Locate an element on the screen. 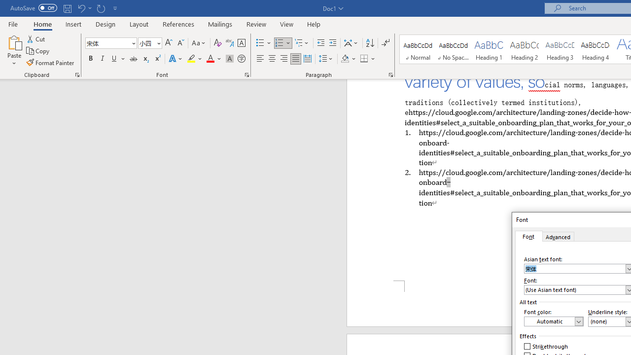 Image resolution: width=631 pixels, height=355 pixels. Sort... is located at coordinates (370, 43).